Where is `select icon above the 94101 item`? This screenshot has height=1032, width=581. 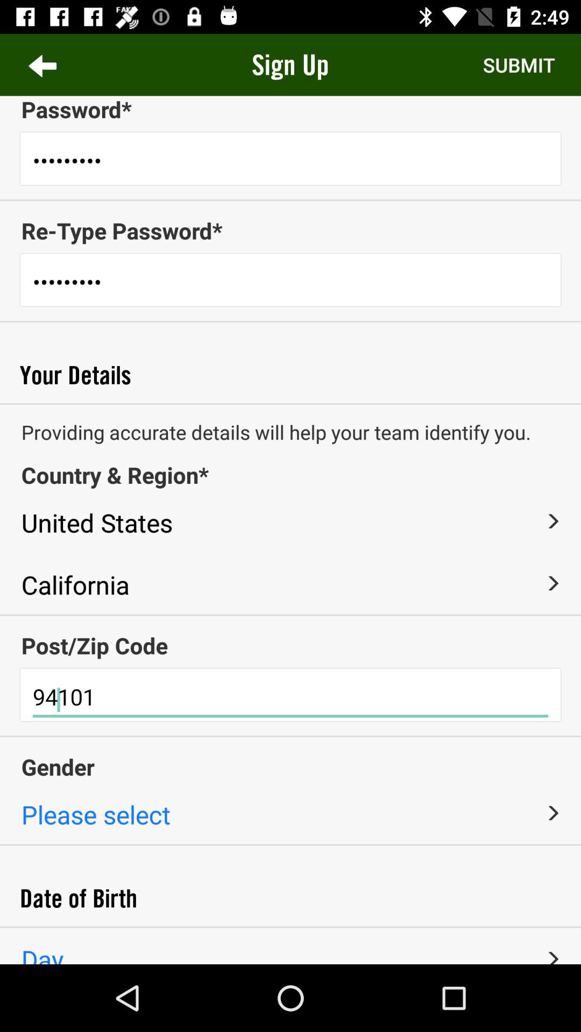 select icon above the 94101 item is located at coordinates (290, 645).